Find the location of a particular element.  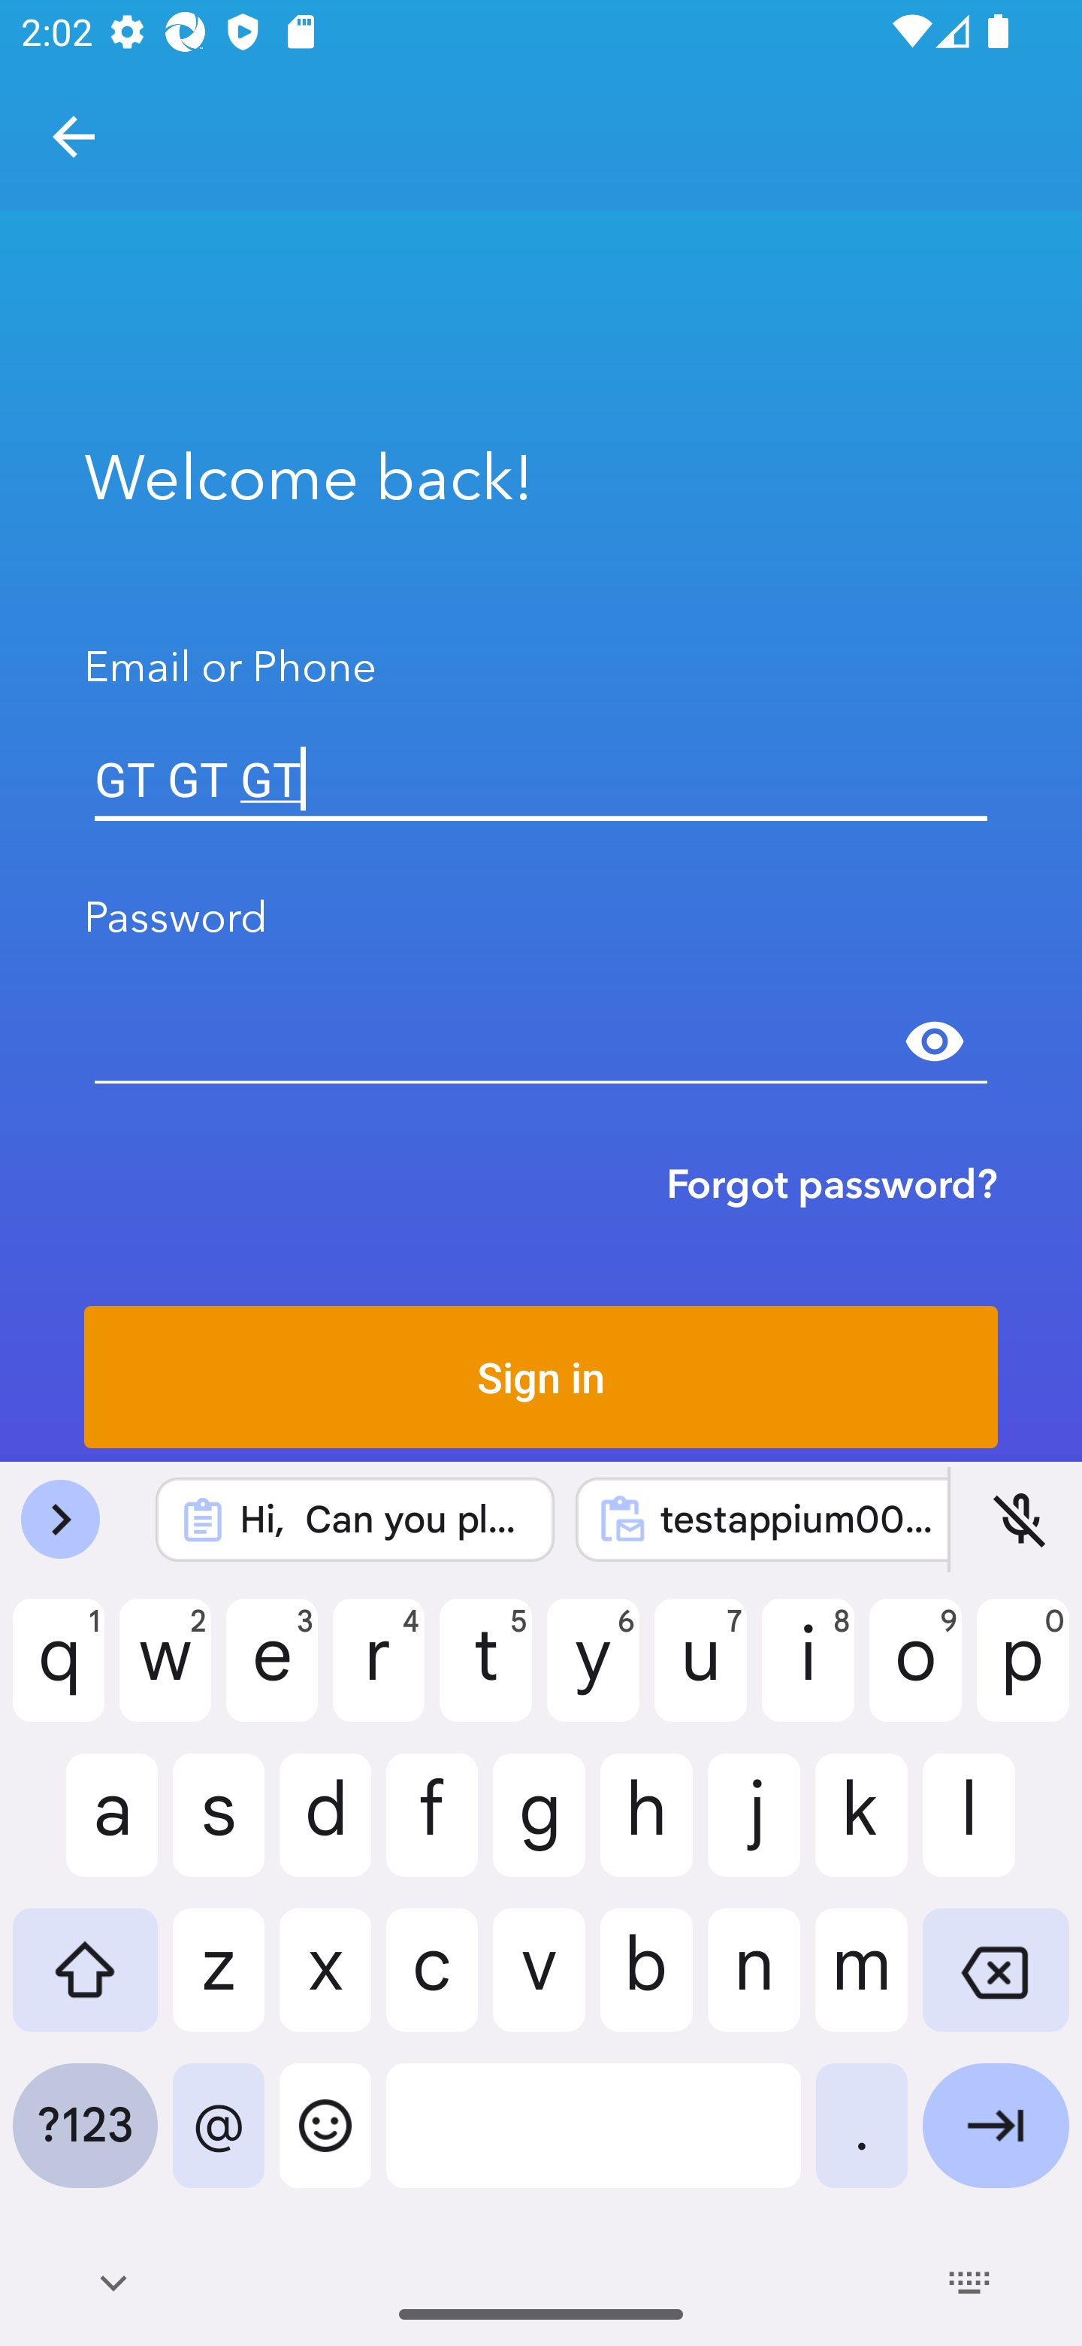

Show password is located at coordinates (935, 1041).